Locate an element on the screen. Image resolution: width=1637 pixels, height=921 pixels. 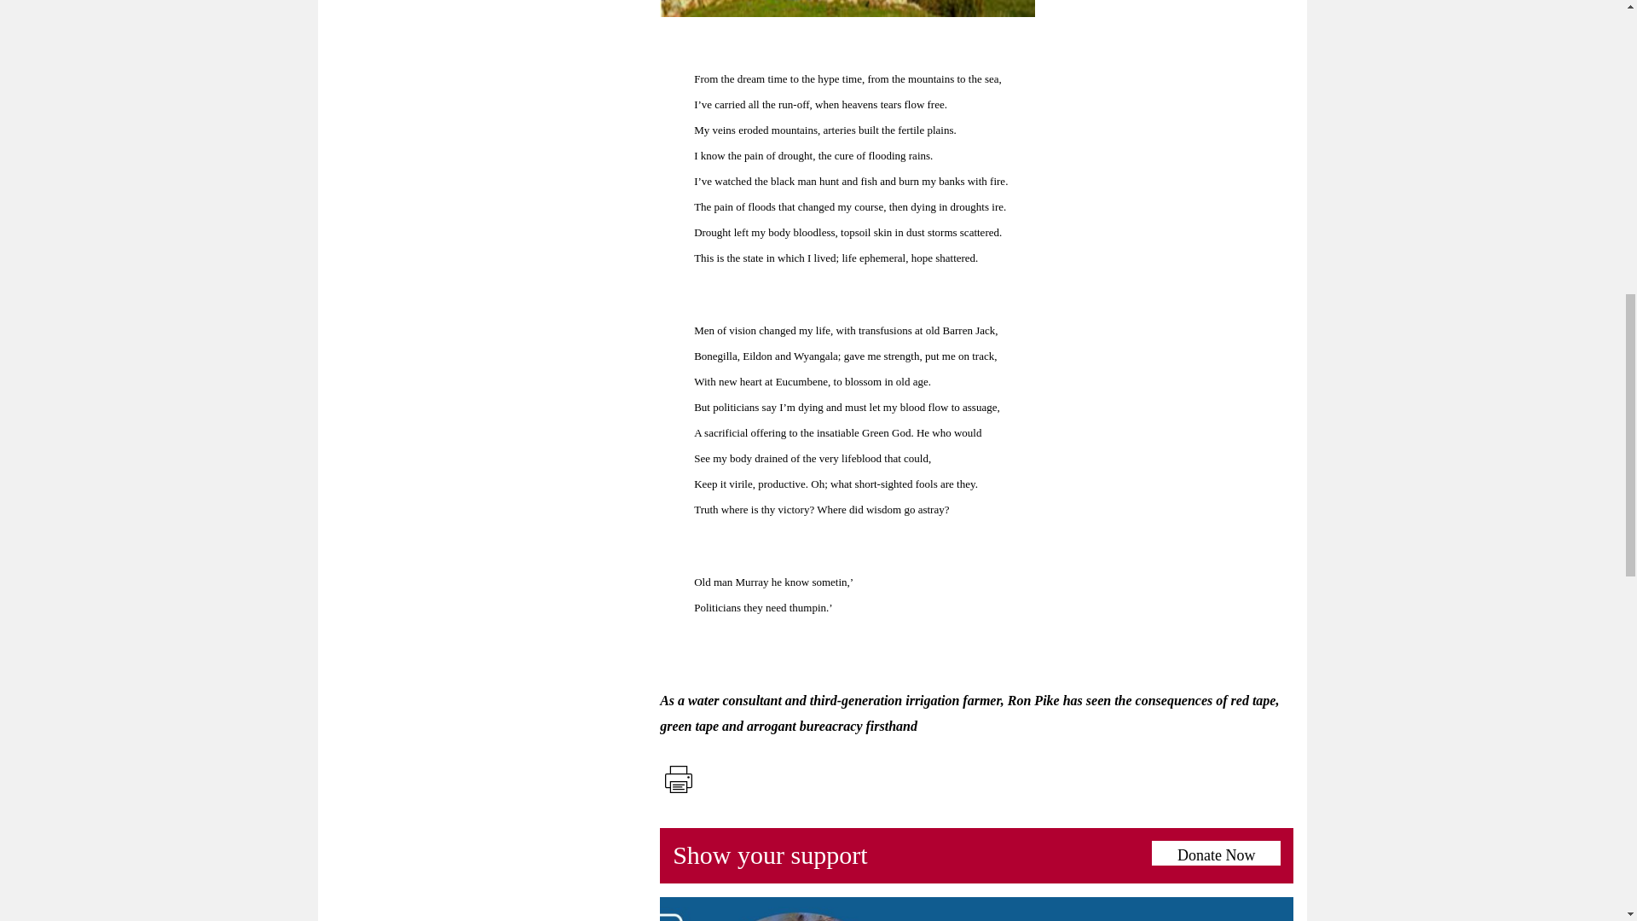
Print article is located at coordinates (678, 779).